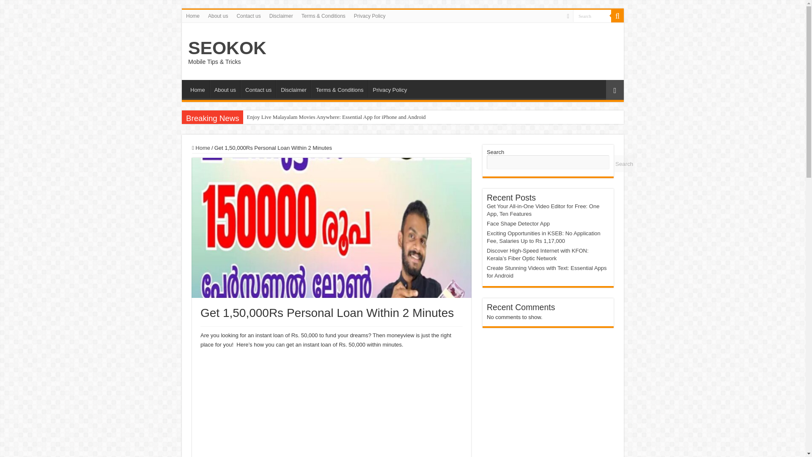 This screenshot has height=457, width=812. What do you see at coordinates (592, 15) in the screenshot?
I see `Search` at bounding box center [592, 15].